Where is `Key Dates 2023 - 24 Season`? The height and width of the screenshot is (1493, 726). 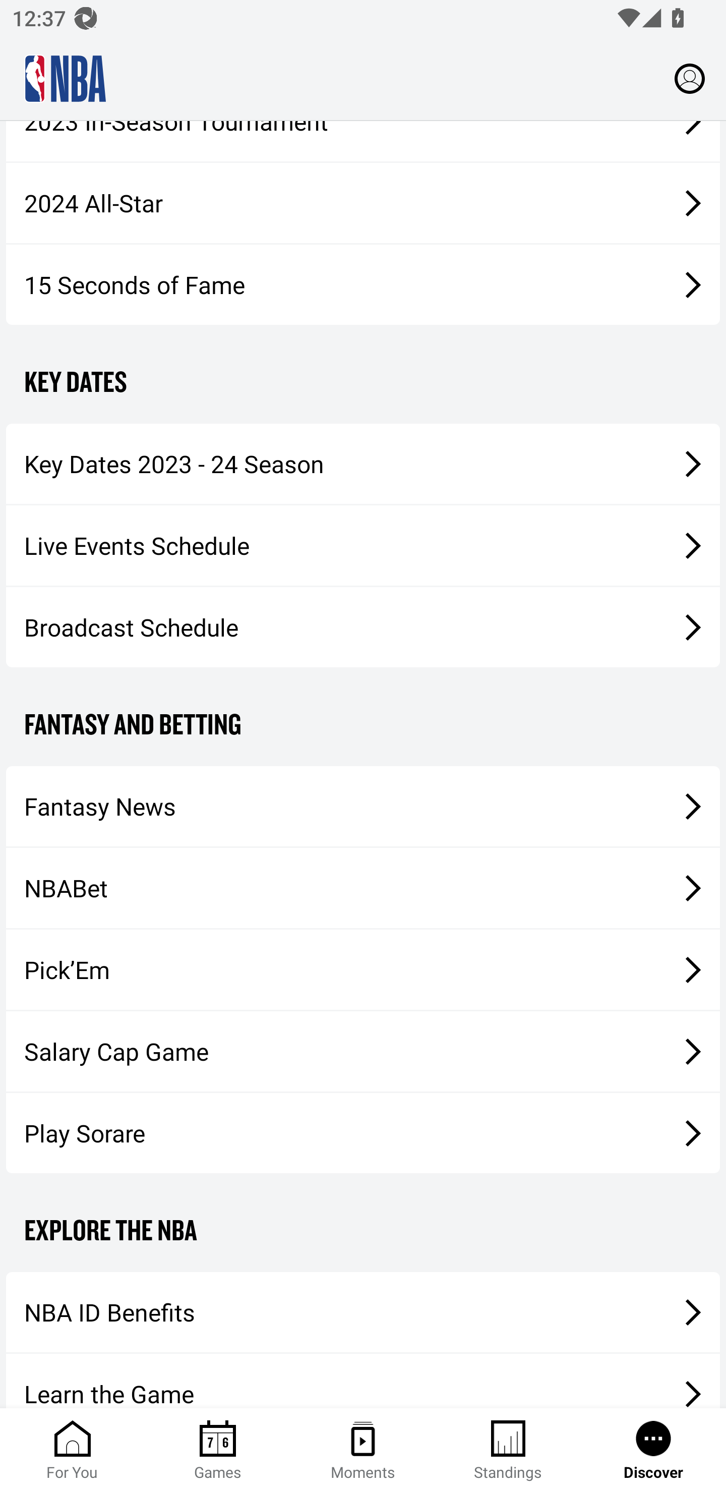
Key Dates 2023 - 24 Season is located at coordinates (363, 464).